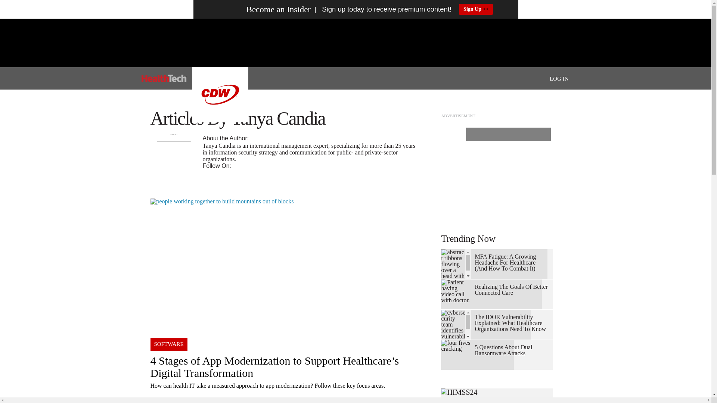  Describe the element at coordinates (264, 9) in the screenshot. I see `Become an Insider` at that location.